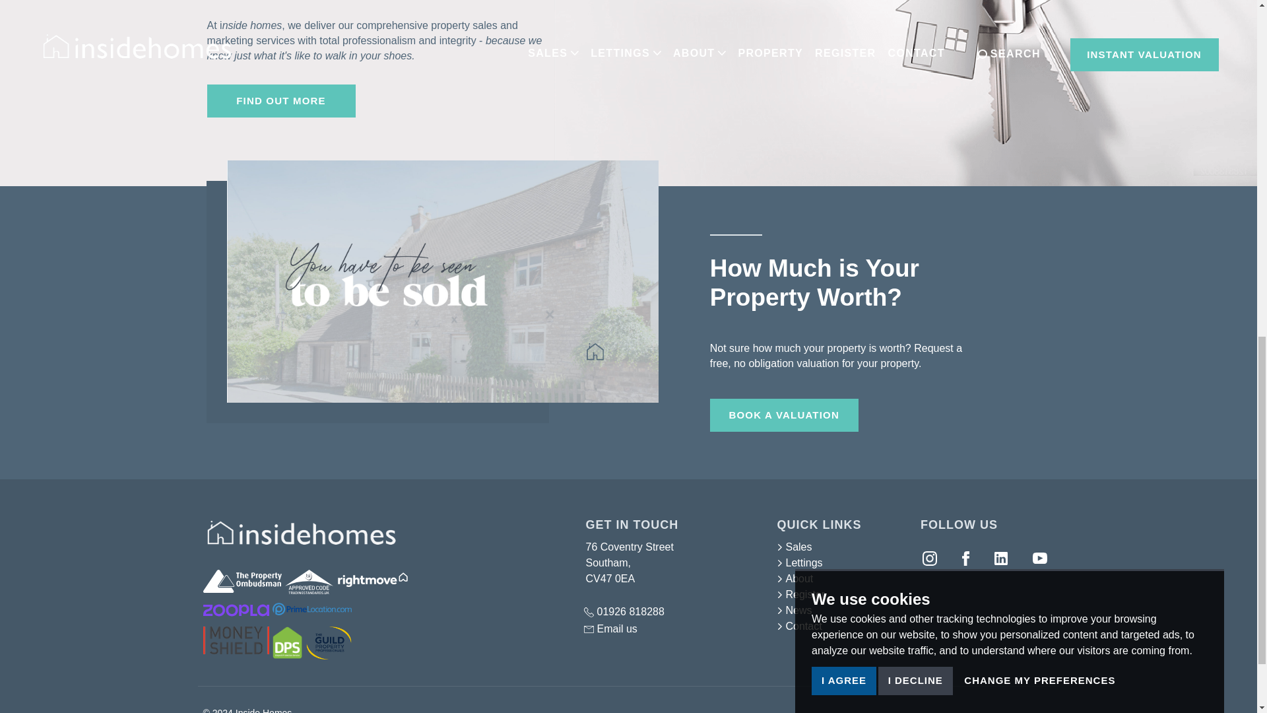 The image size is (1267, 713). Describe the element at coordinates (1039, 93) in the screenshot. I see `CHANGE MY PREFERENCES` at that location.